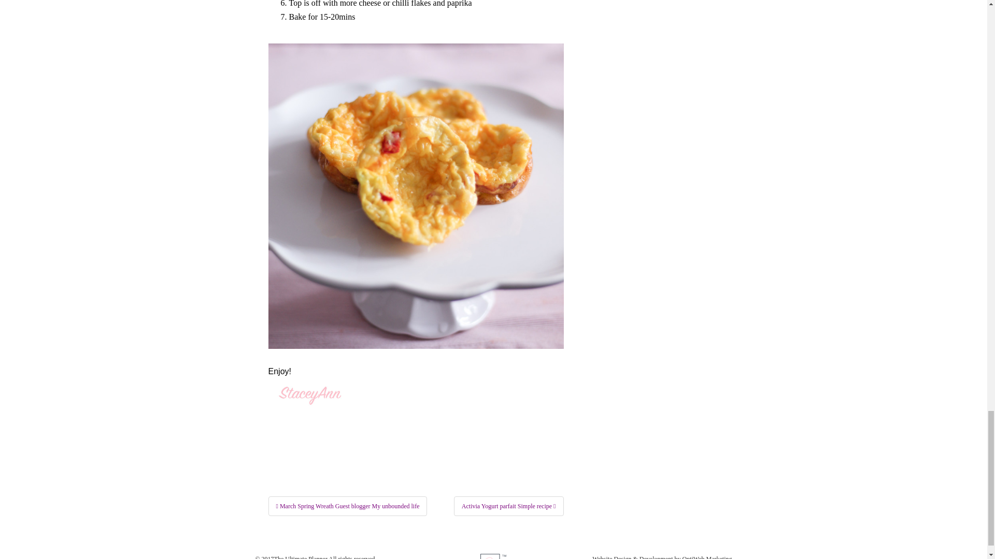 The width and height of the screenshot is (995, 559). What do you see at coordinates (348, 506) in the screenshot?
I see `March Spring Wreath Guest blogger My unbounded life` at bounding box center [348, 506].